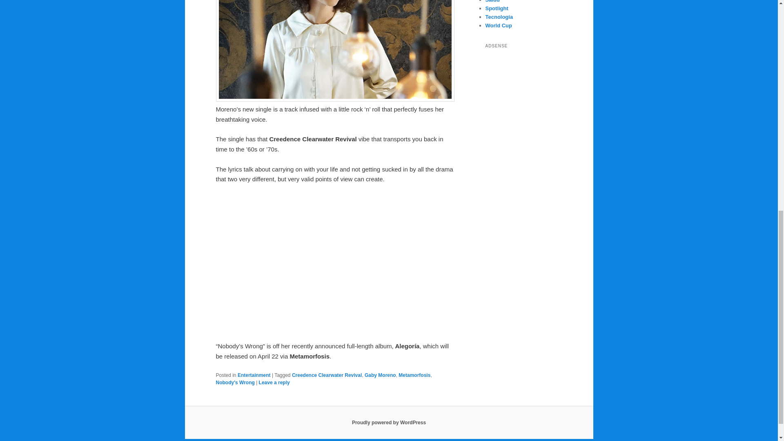 The height and width of the screenshot is (441, 784). Describe the element at coordinates (254, 375) in the screenshot. I see `Entertainment` at that location.